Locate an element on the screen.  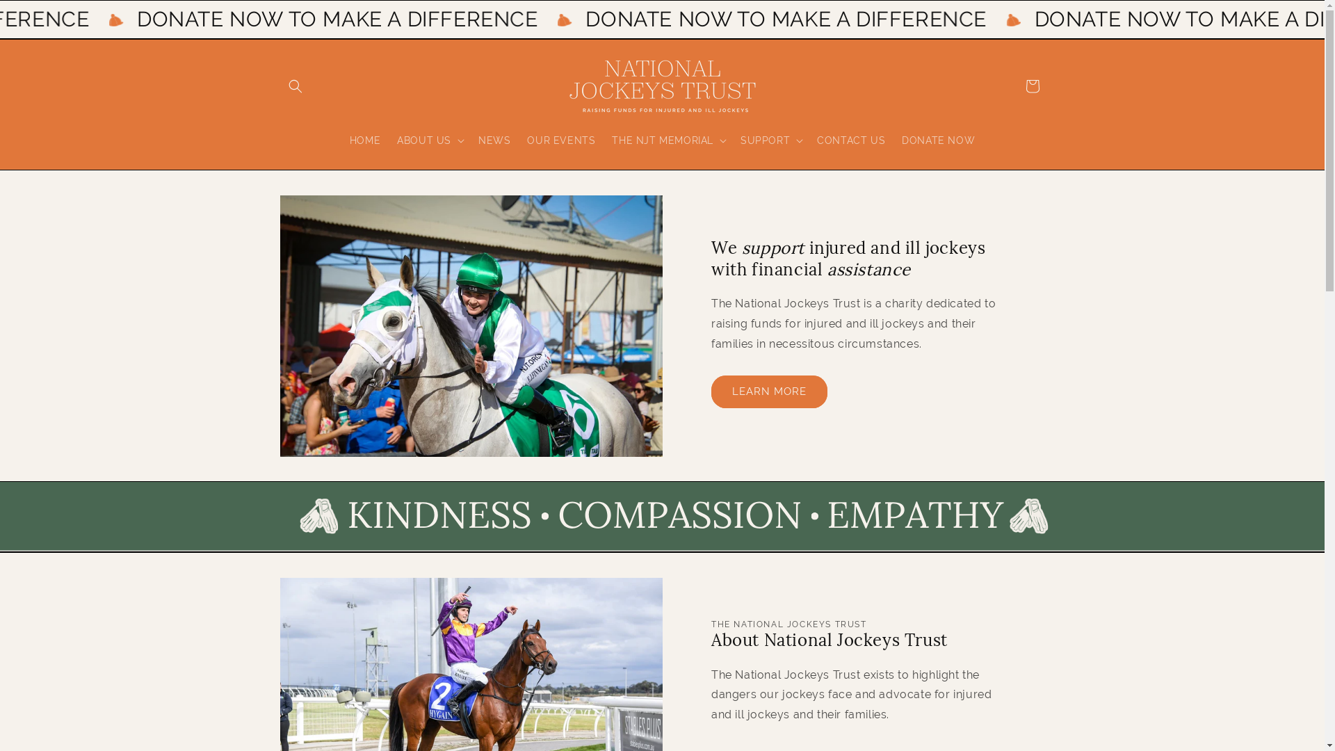
DONATE NOW is located at coordinates (939, 140).